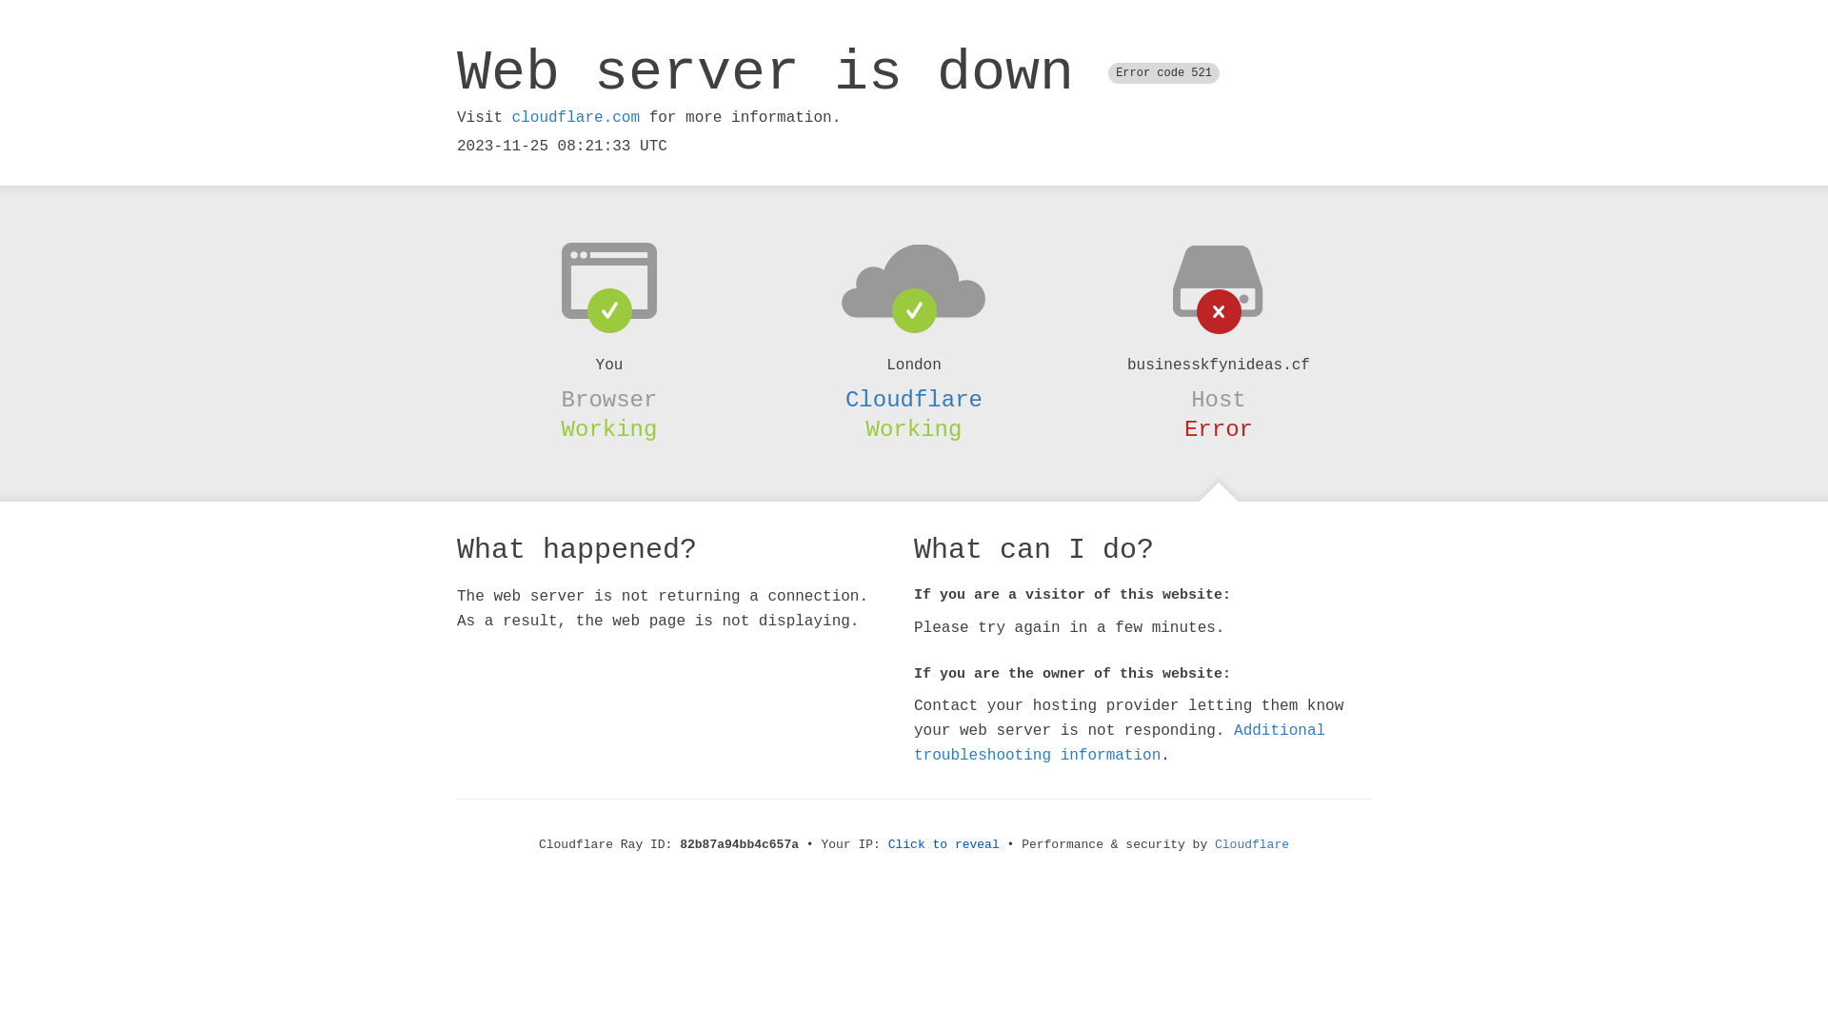 This screenshot has width=1828, height=1028. What do you see at coordinates (1120, 742) in the screenshot?
I see `Additional troubleshooting information` at bounding box center [1120, 742].